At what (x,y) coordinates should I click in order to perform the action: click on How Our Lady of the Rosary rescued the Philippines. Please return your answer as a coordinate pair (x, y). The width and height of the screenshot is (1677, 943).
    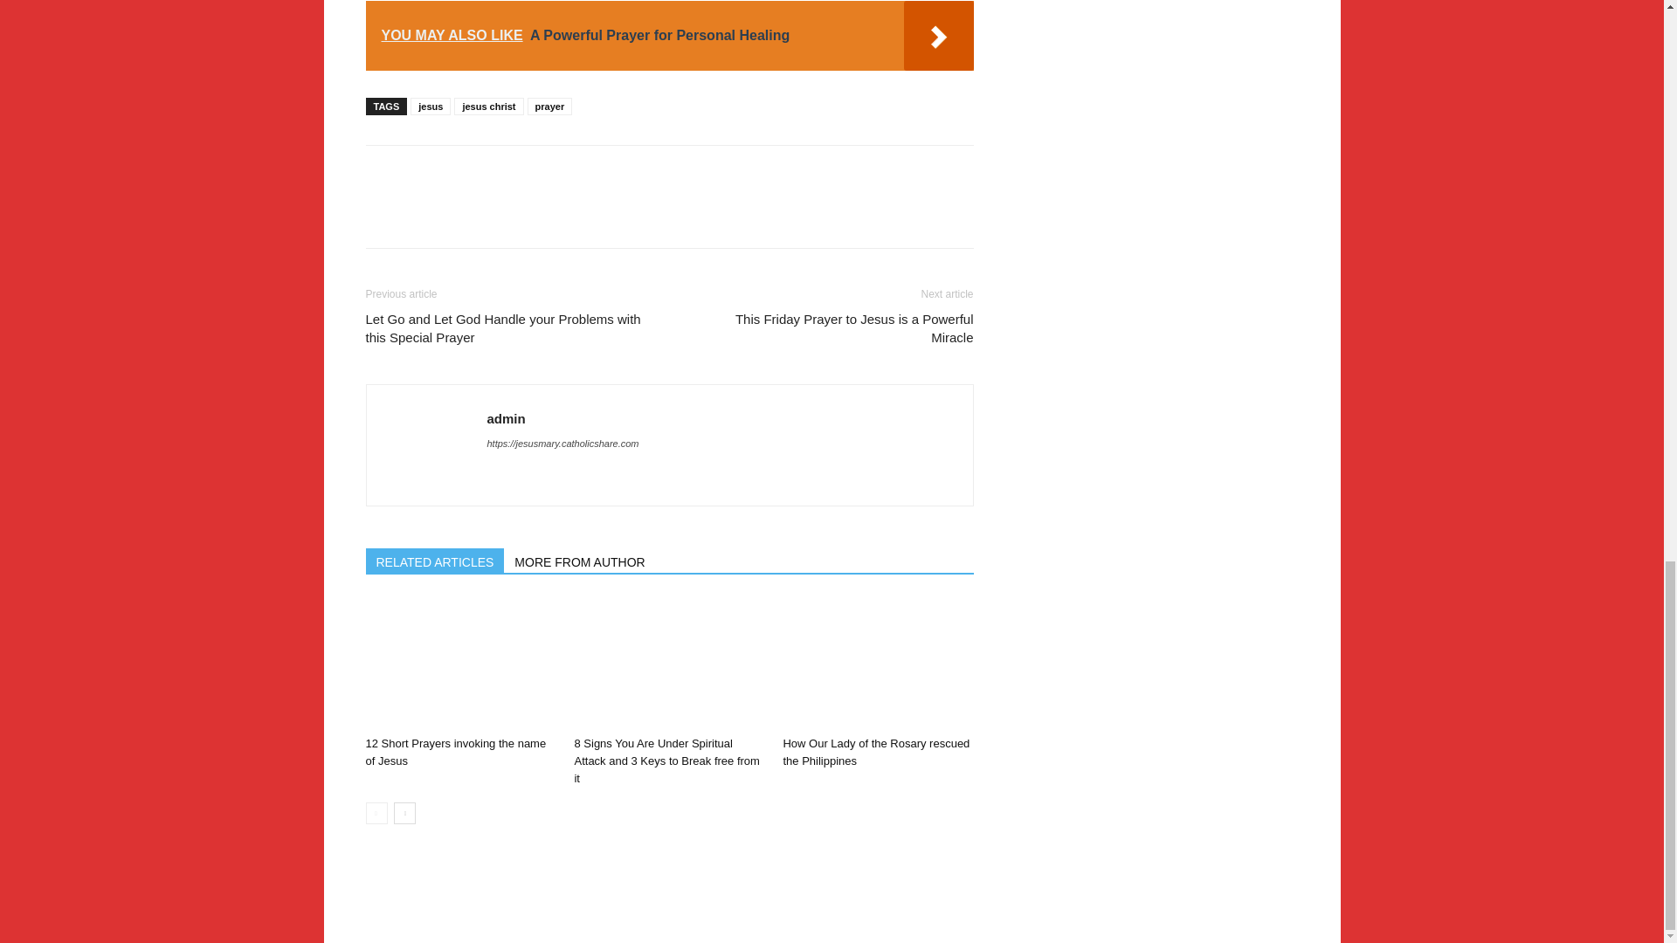
    Looking at the image, I should click on (877, 663).